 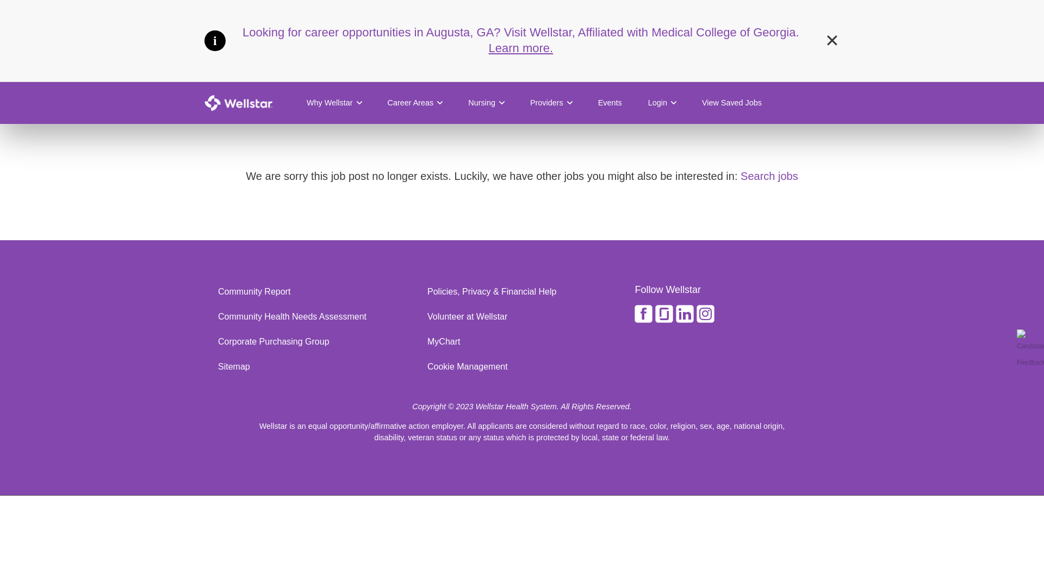 I want to click on Events, so click(x=610, y=102).